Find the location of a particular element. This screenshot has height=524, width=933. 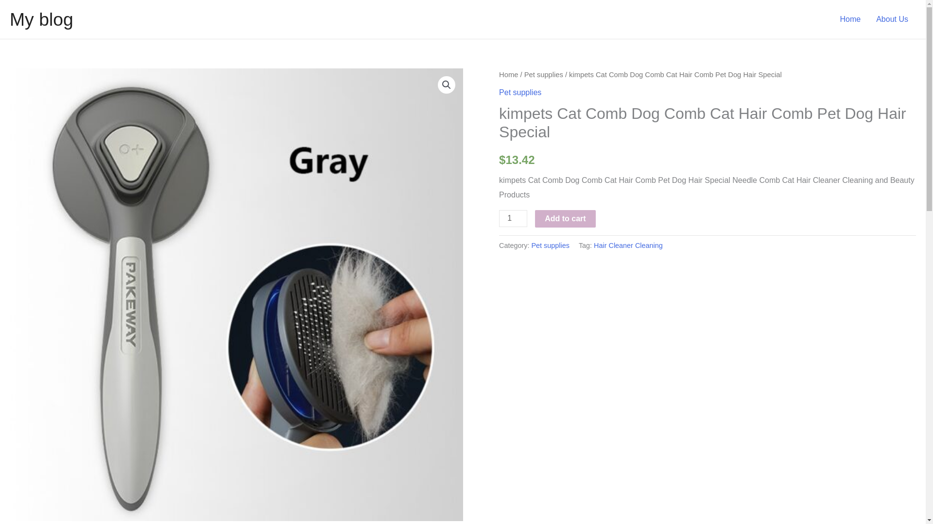

Hair Cleaner Cleaning is located at coordinates (628, 246).